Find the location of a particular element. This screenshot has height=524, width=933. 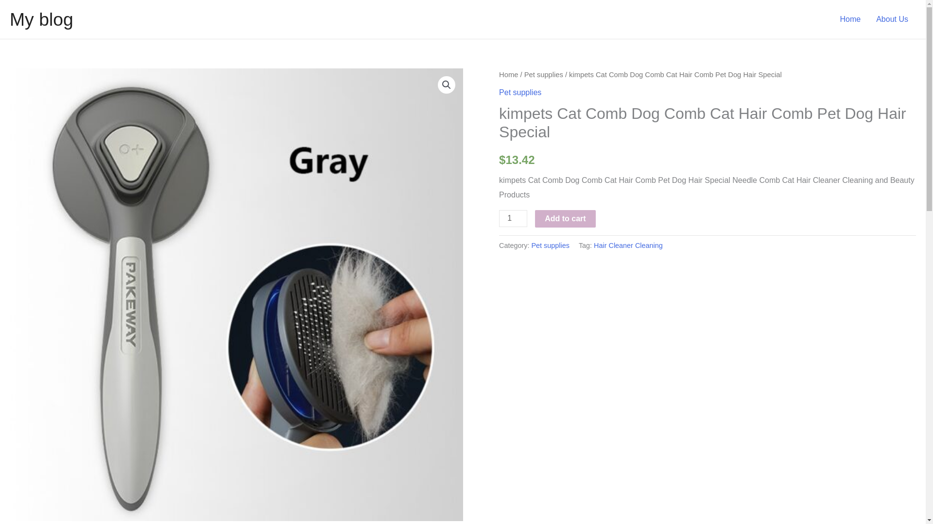

Hair Cleaner Cleaning is located at coordinates (628, 246).